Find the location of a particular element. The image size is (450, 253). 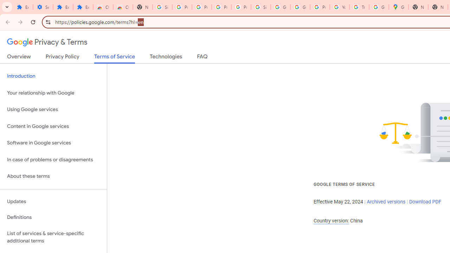

About these terms is located at coordinates (53, 176).